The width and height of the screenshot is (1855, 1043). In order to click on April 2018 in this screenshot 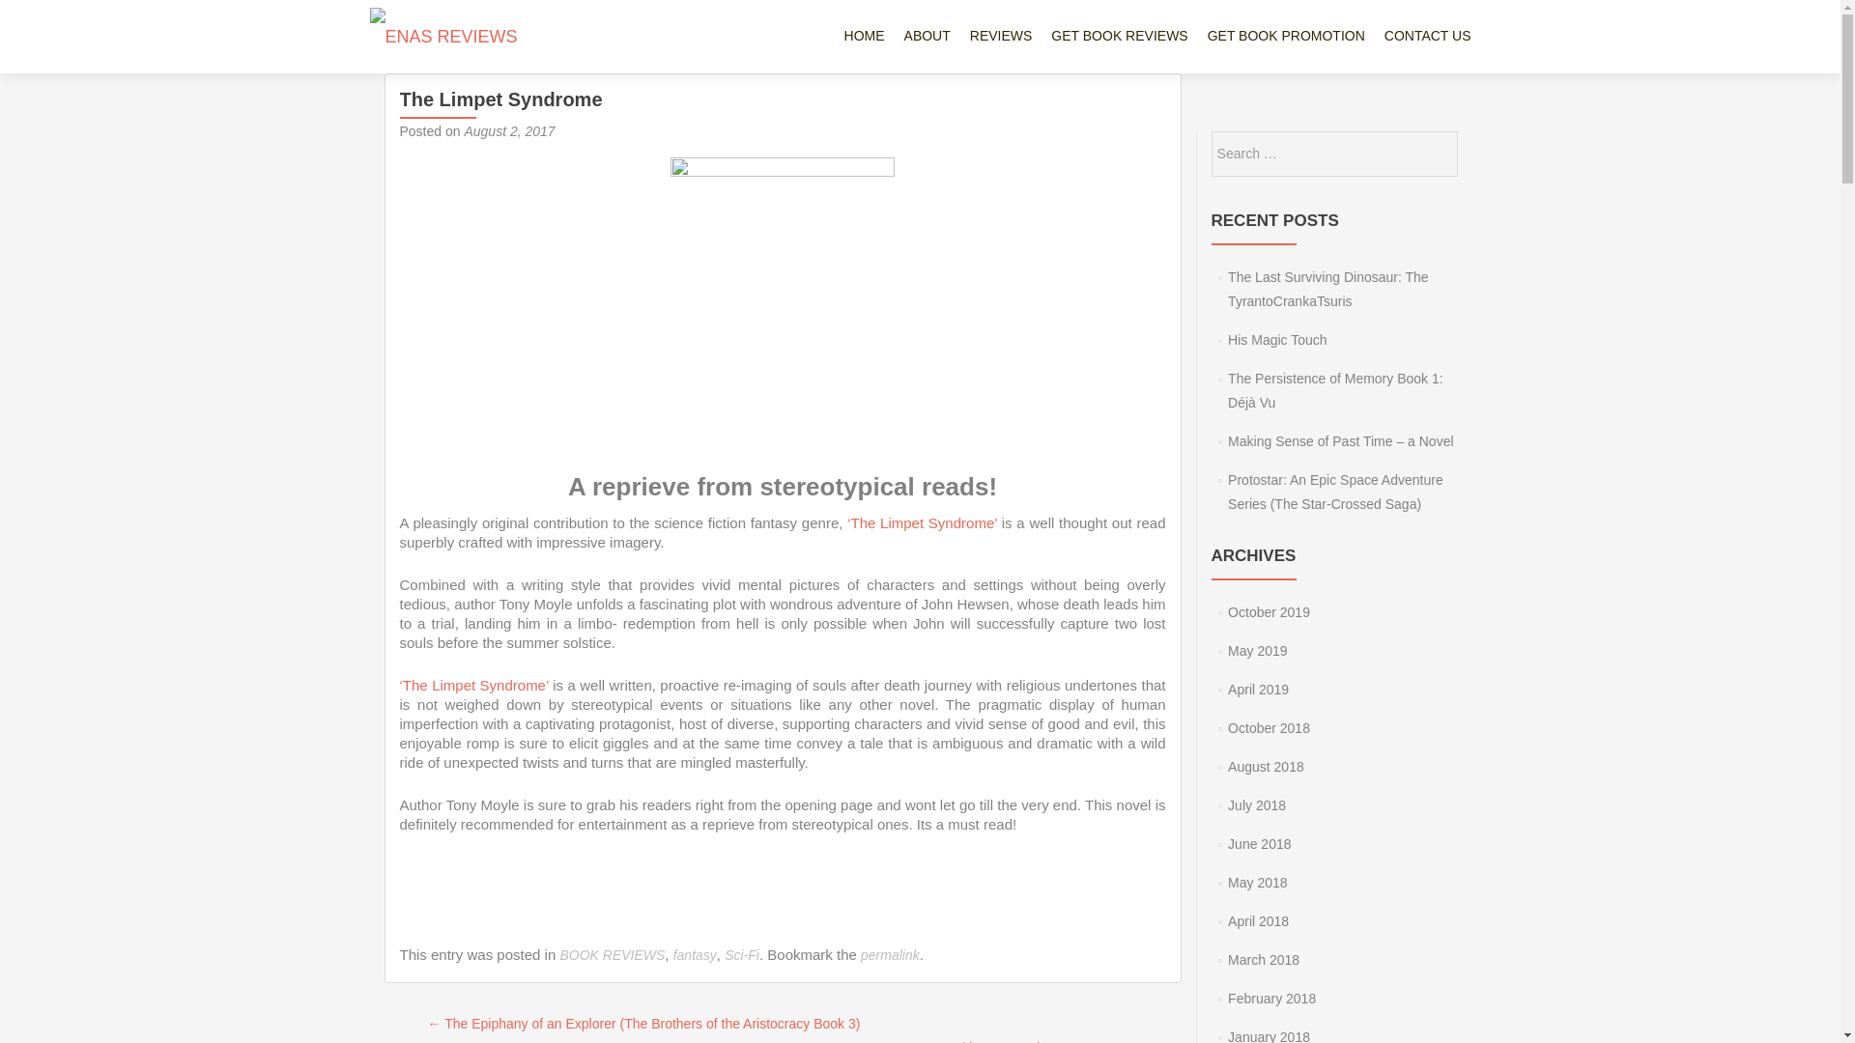, I will do `click(1258, 921)`.